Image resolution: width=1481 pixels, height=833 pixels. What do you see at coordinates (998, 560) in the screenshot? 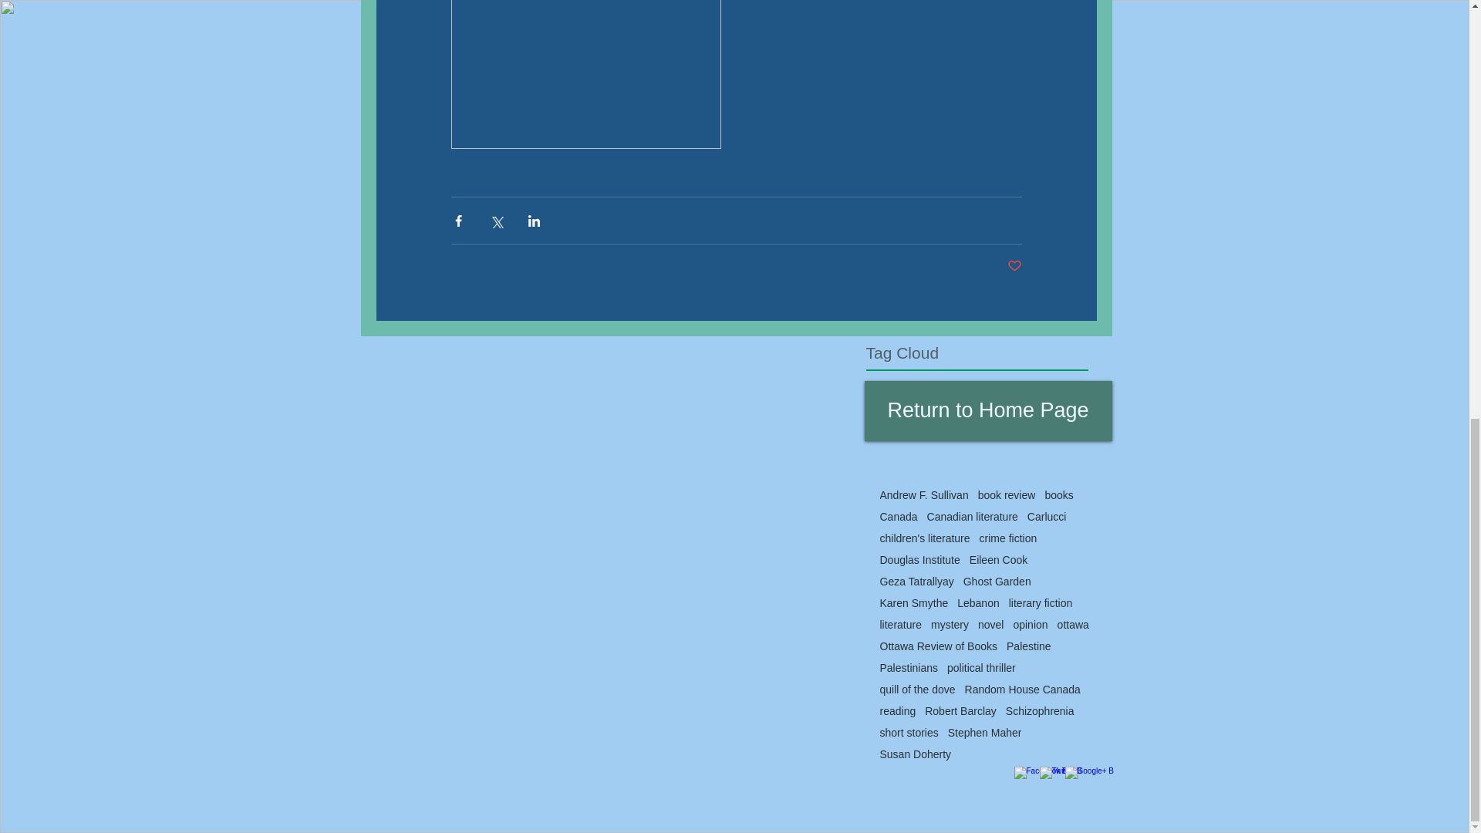
I see `Eileen Cook` at bounding box center [998, 560].